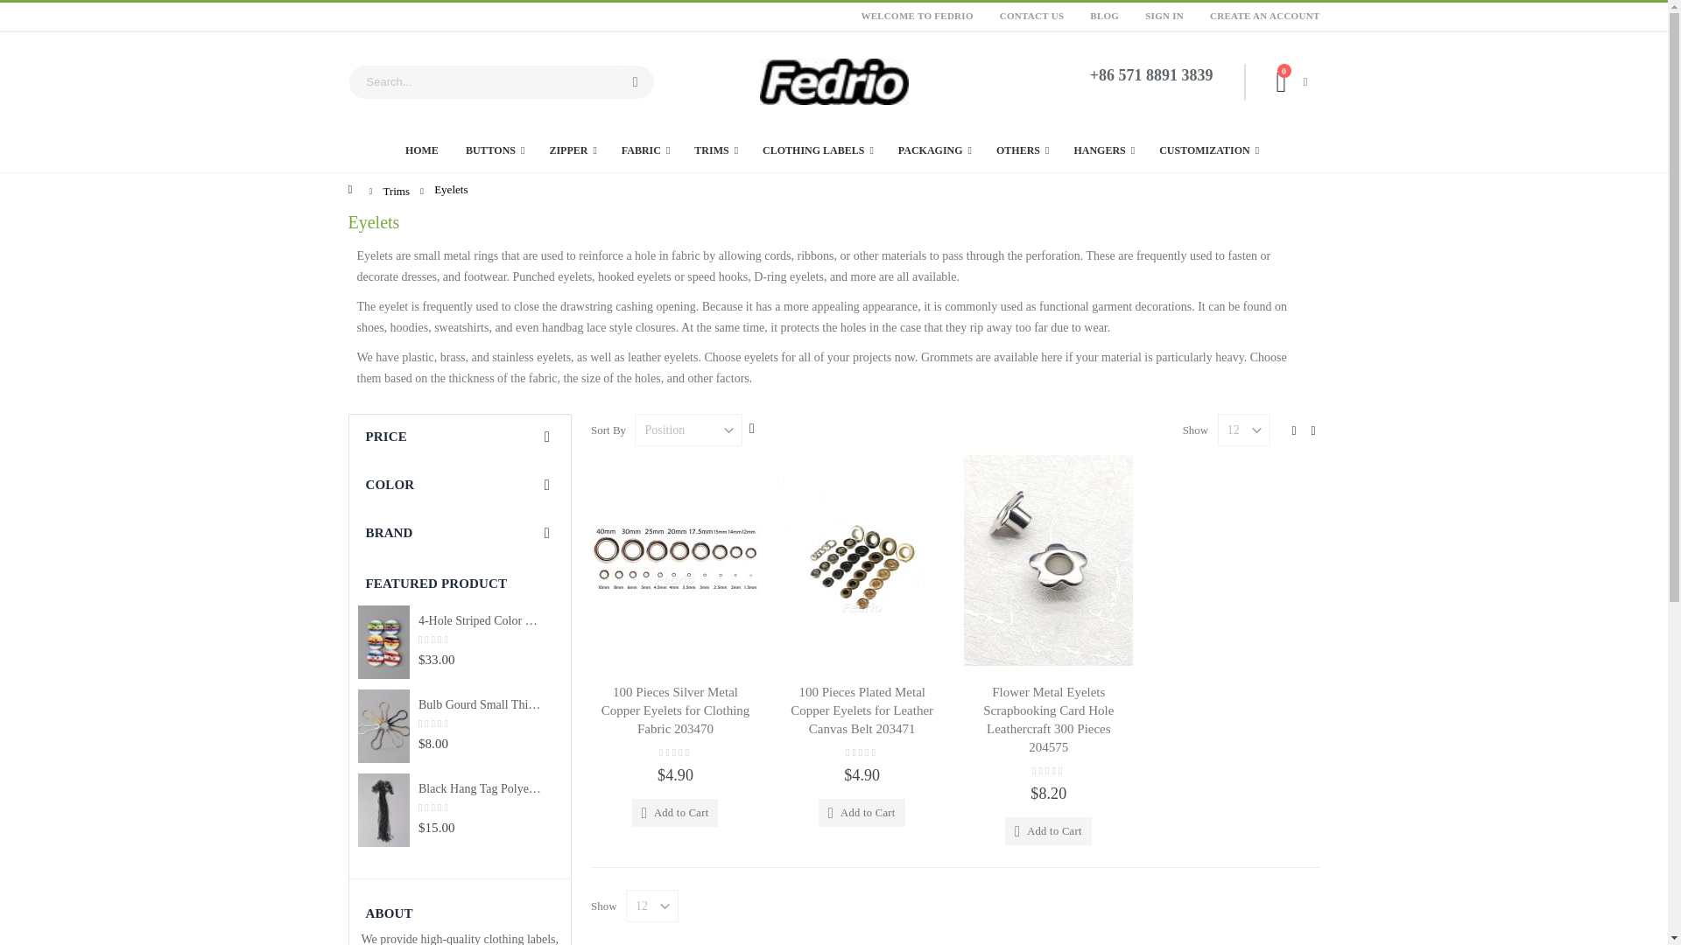 Image resolution: width=1681 pixels, height=945 pixels. I want to click on ZIPPER, so click(573, 150).